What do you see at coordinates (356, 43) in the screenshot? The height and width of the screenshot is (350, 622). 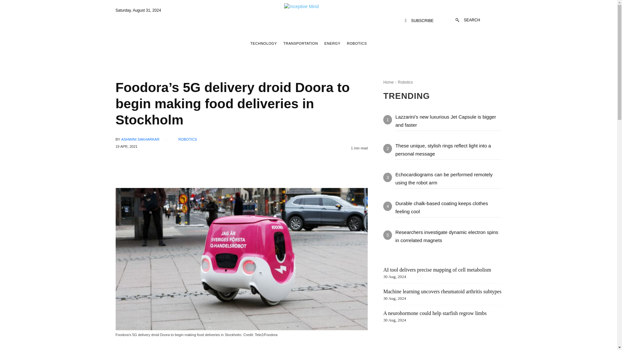 I see `ROBOTICS` at bounding box center [356, 43].